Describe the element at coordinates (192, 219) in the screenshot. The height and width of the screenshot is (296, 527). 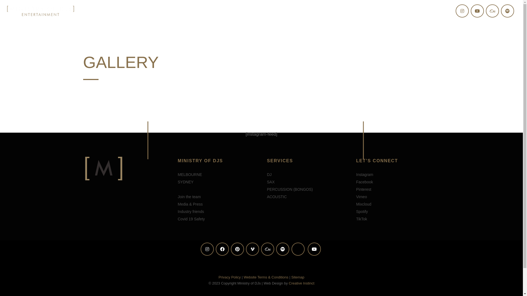
I see `Covid 19 Safety` at that location.